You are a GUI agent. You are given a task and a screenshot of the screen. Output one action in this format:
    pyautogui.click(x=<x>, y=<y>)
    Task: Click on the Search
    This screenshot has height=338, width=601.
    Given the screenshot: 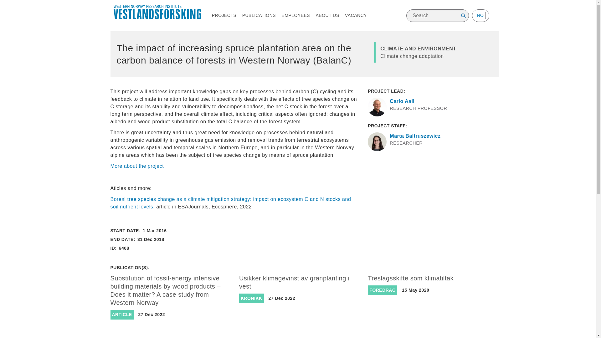 What is the action you would take?
    pyautogui.click(x=463, y=16)
    